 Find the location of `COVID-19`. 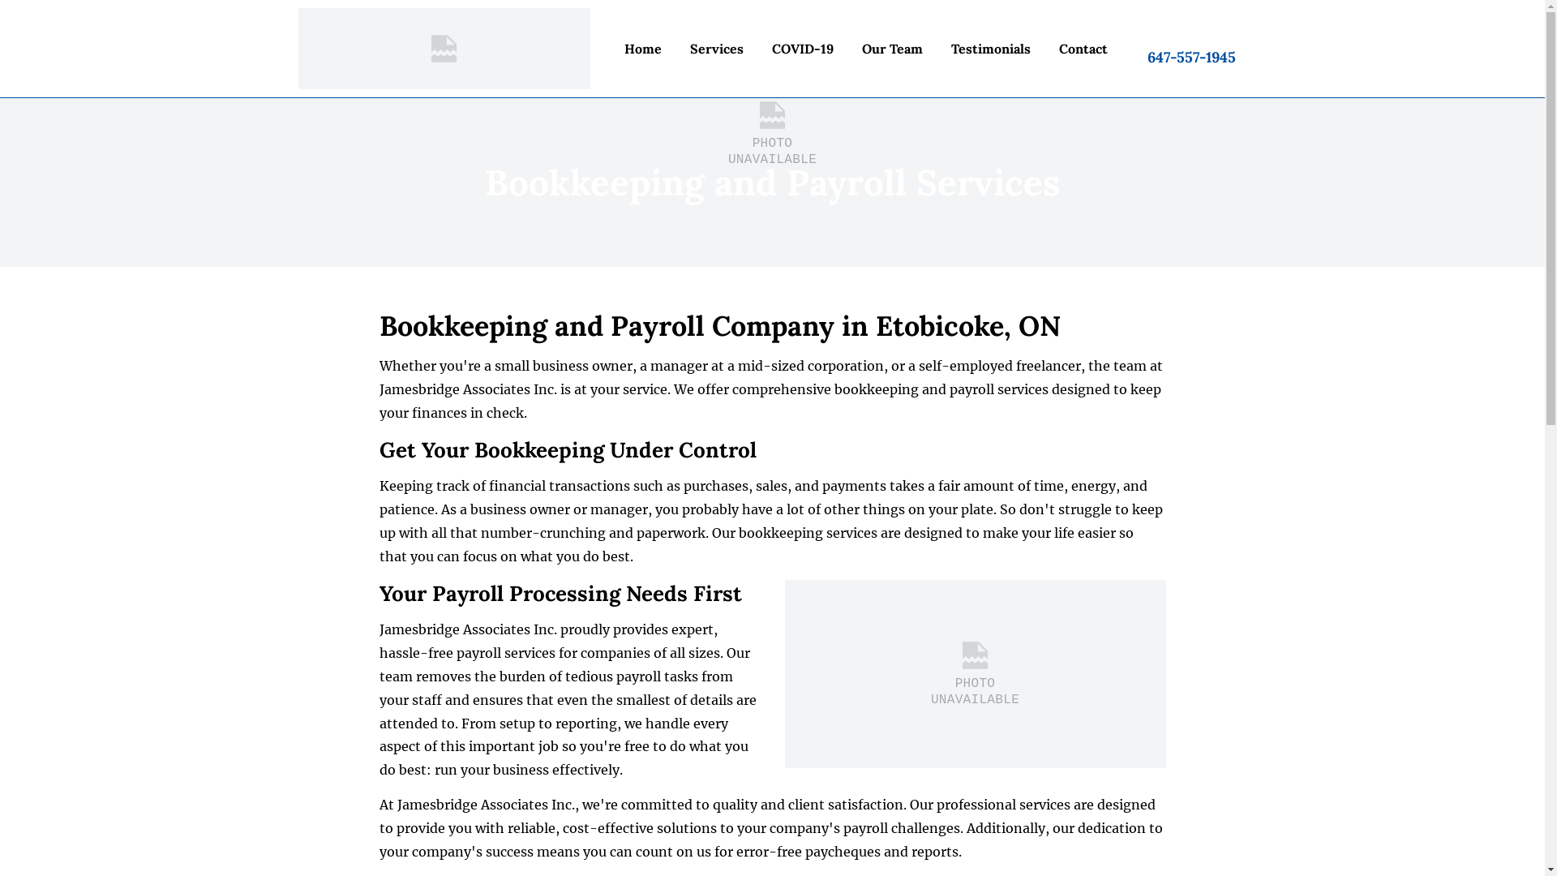

COVID-19 is located at coordinates (803, 49).